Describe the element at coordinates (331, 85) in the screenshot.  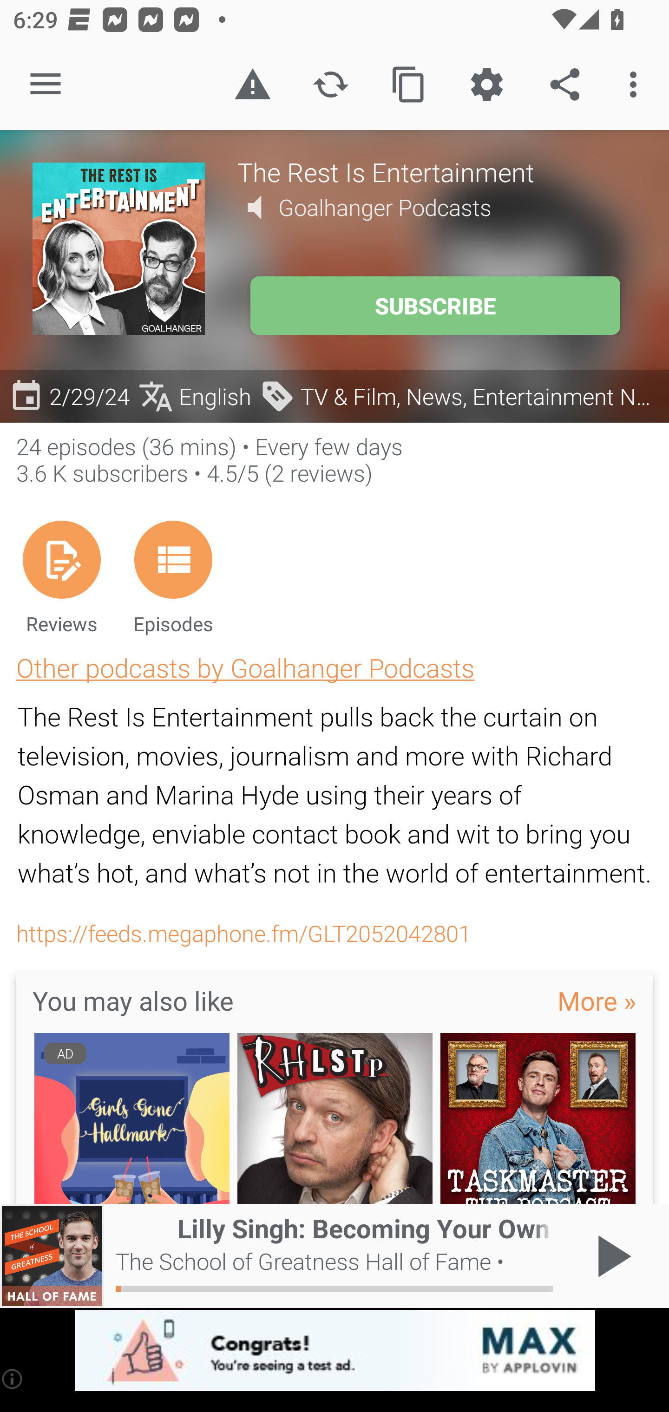
I see `Refresh podcast description` at that location.